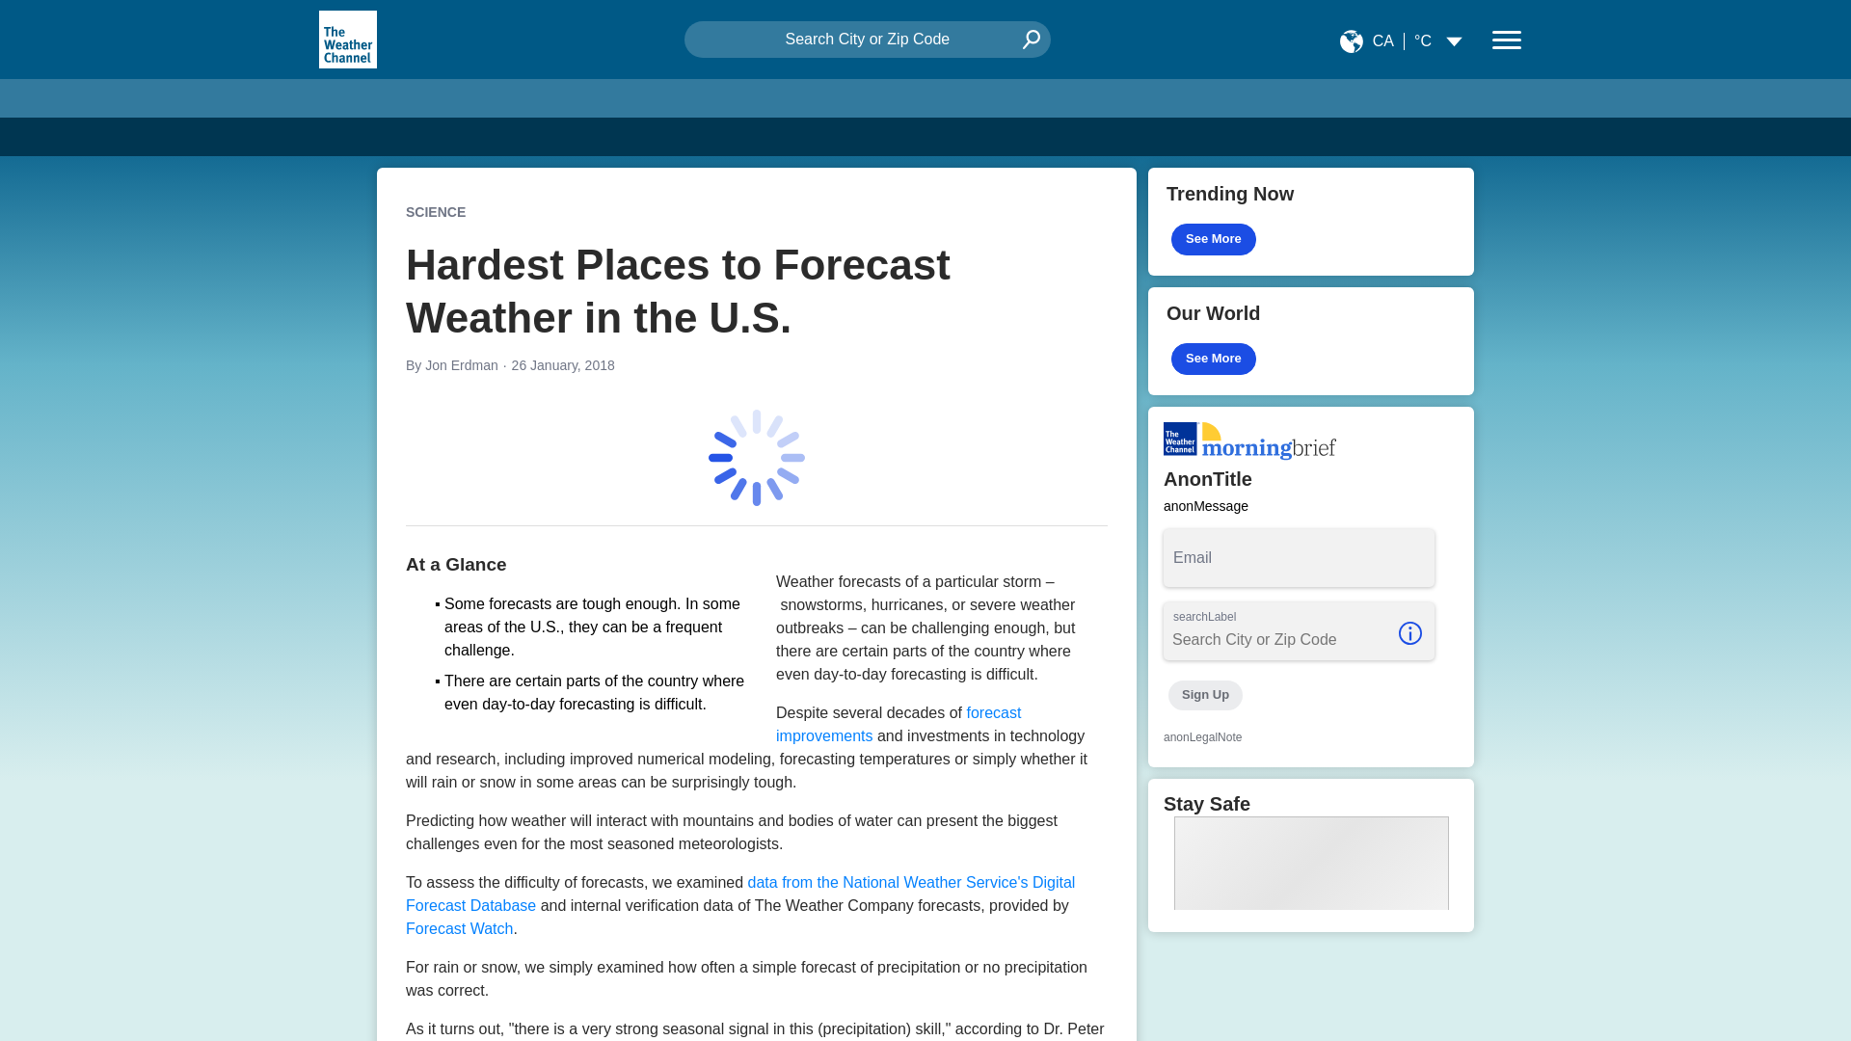 This screenshot has width=1851, height=1041. I want to click on See More, so click(1214, 359).